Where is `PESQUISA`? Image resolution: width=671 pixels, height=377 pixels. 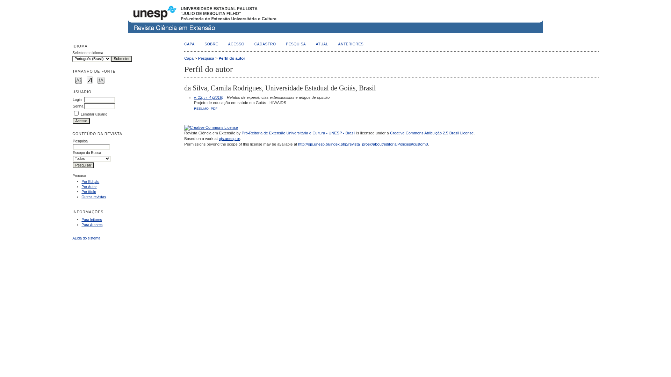
PESQUISA is located at coordinates (296, 44).